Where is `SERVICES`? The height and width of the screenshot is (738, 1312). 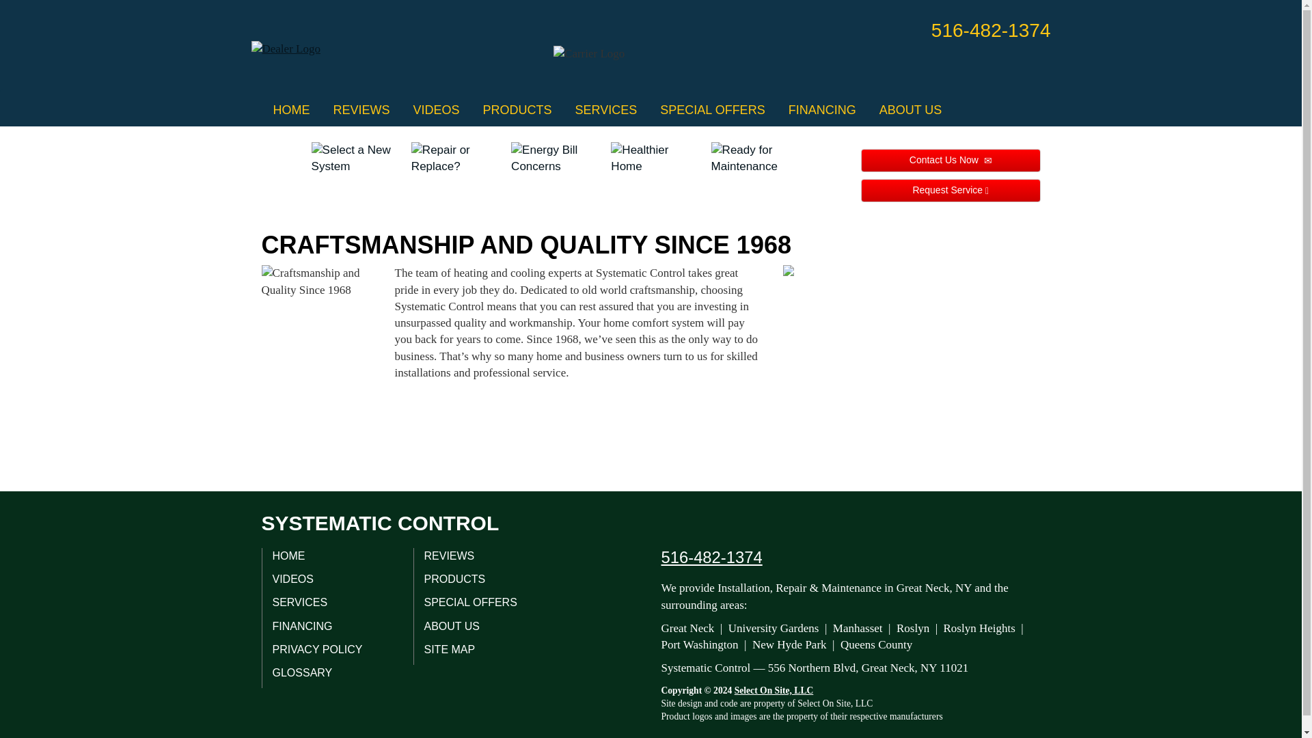 SERVICES is located at coordinates (607, 109).